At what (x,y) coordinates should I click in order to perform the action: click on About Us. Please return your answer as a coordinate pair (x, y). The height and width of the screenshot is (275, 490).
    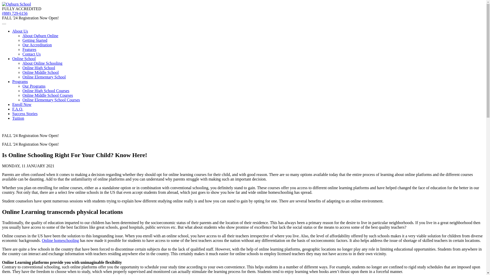
    Looking at the image, I should click on (20, 31).